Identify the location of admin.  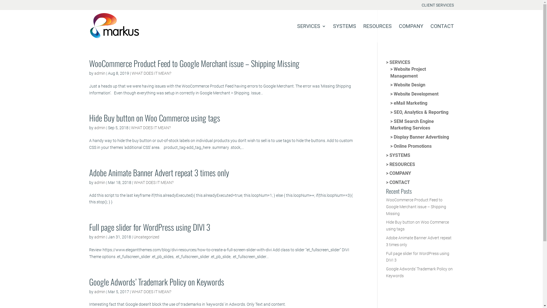
(100, 183).